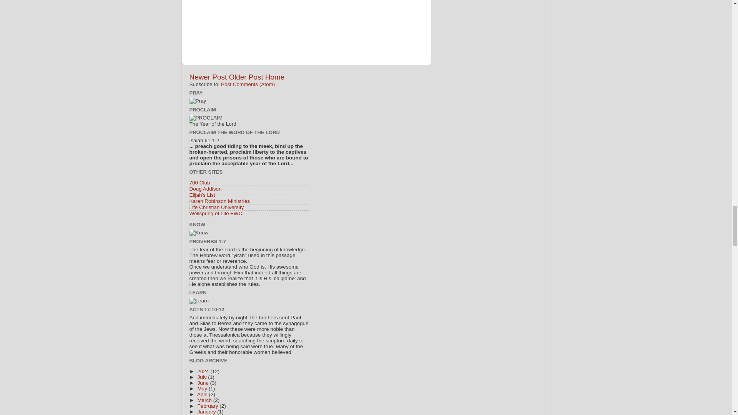  Describe the element at coordinates (274, 77) in the screenshot. I see `Home` at that location.